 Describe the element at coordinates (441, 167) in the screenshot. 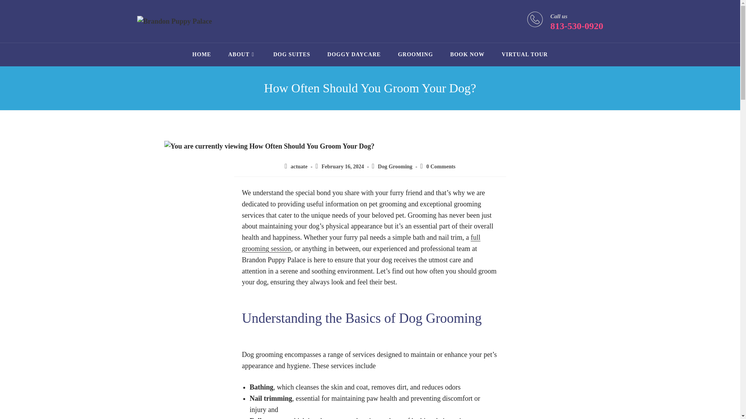

I see `0 Comments` at that location.